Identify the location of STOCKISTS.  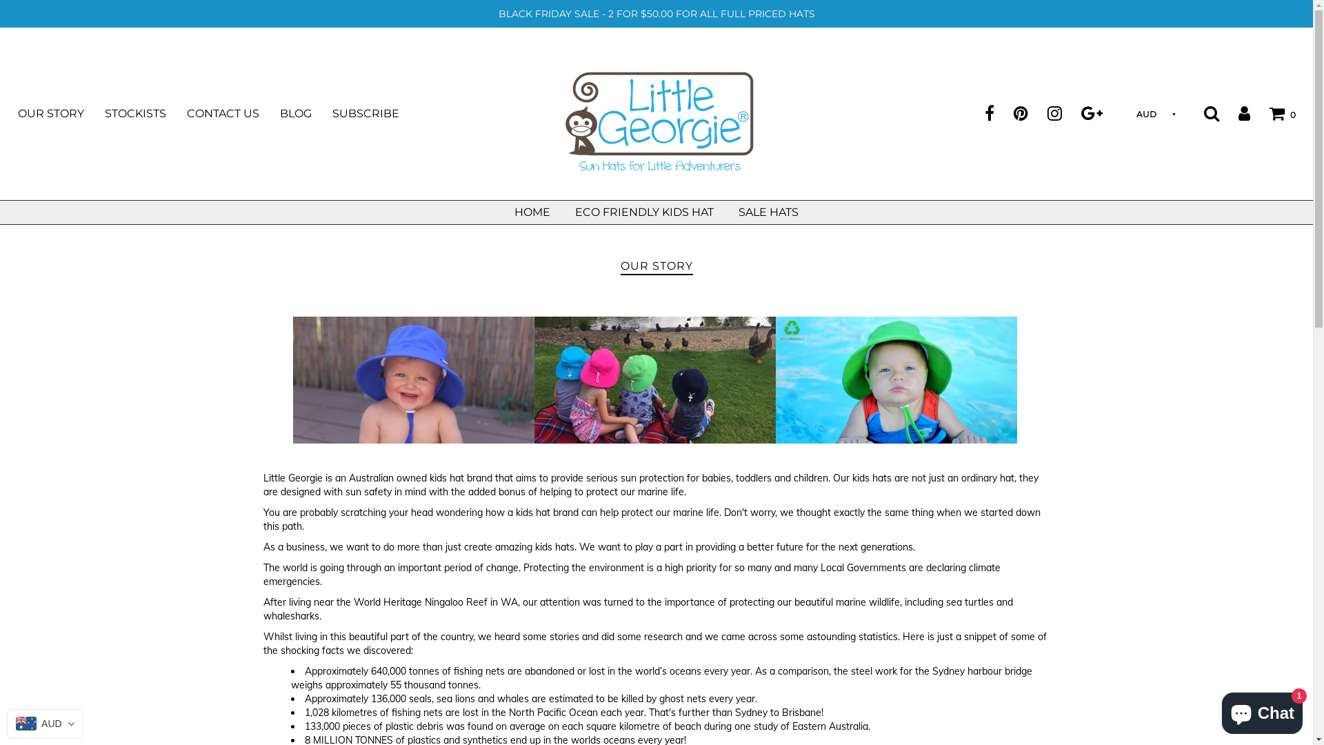
(146, 114).